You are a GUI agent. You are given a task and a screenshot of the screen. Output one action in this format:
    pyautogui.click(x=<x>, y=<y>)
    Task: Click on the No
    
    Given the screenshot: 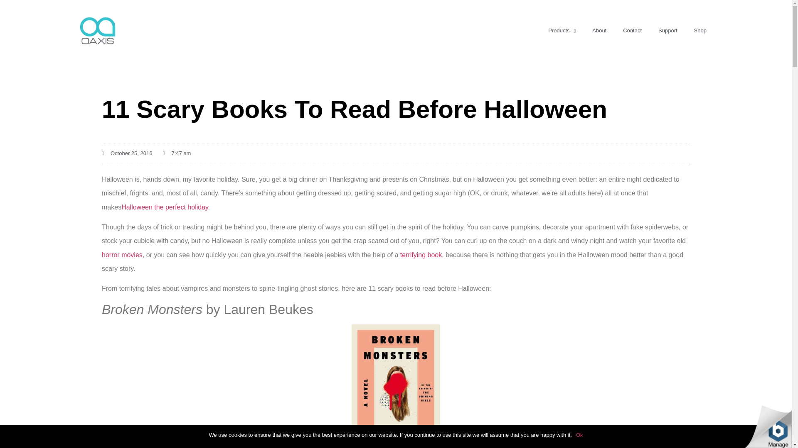 What is the action you would take?
    pyautogui.click(x=781, y=436)
    